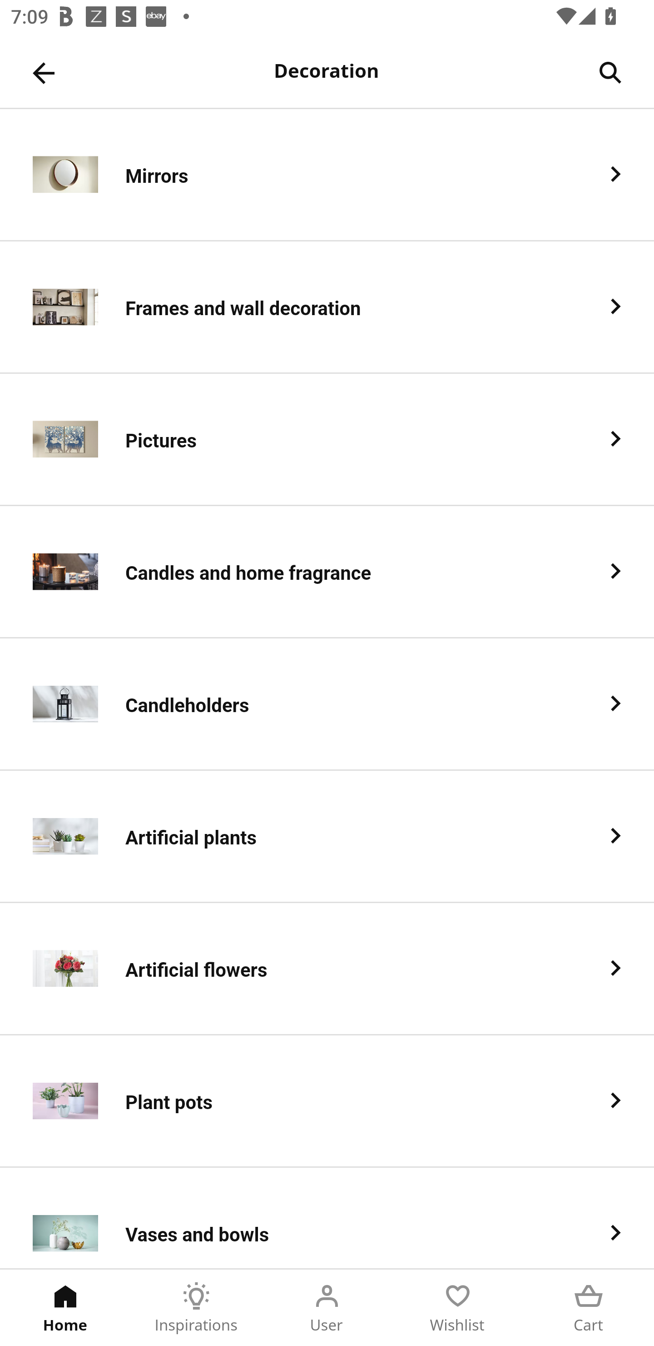 This screenshot has width=654, height=1346. What do you see at coordinates (65, 1308) in the screenshot?
I see `Home
Tab 1 of 5` at bounding box center [65, 1308].